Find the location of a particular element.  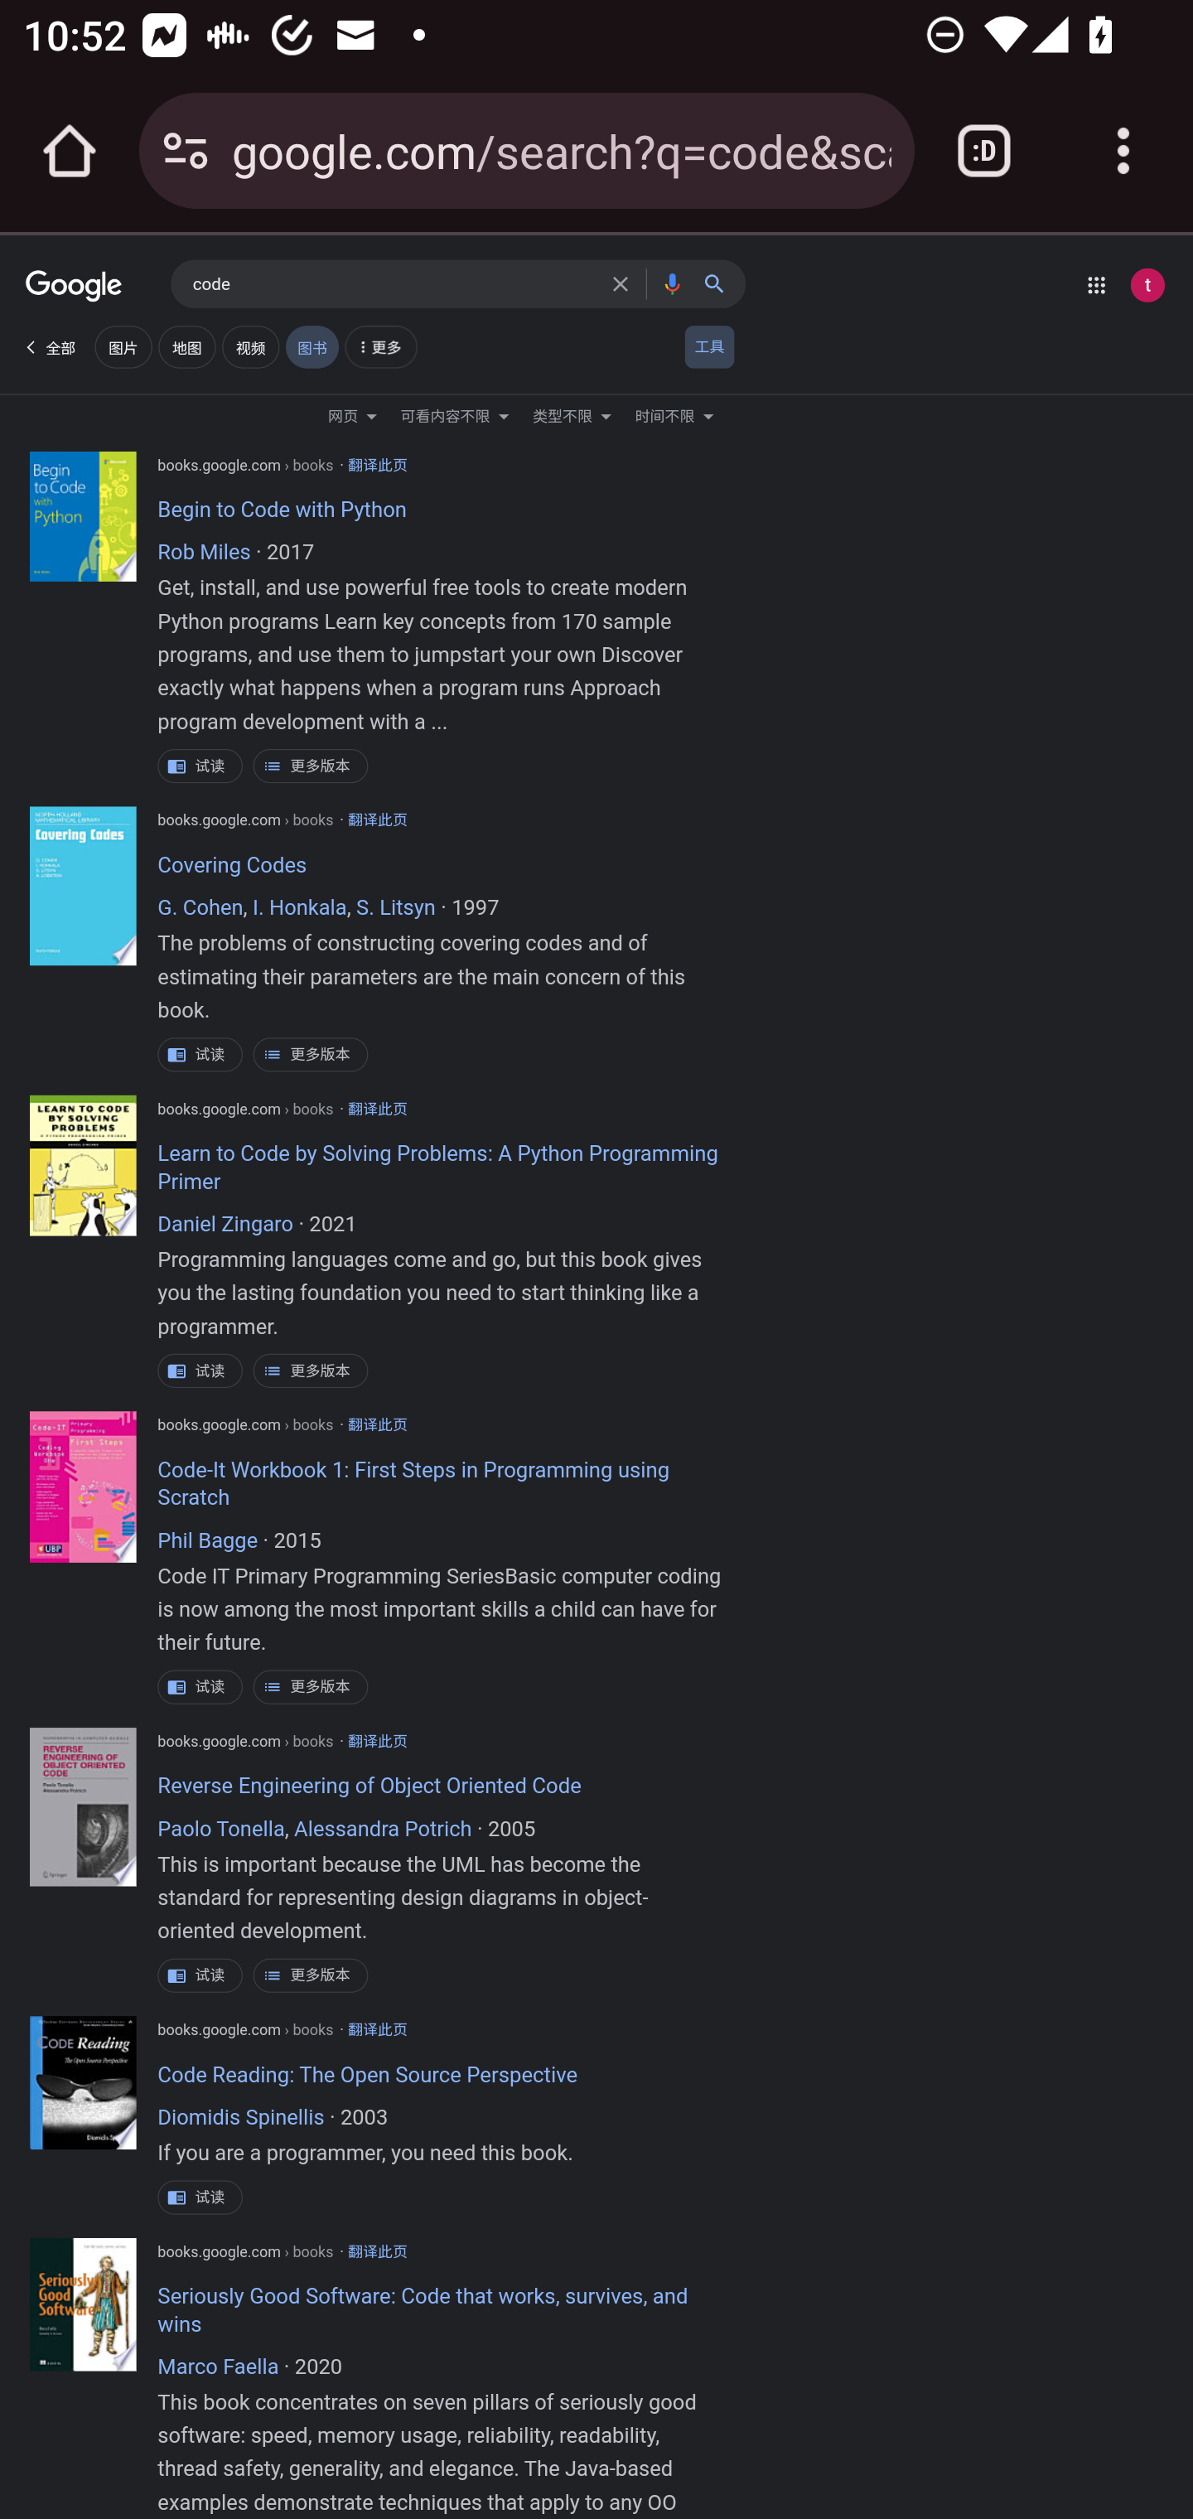

Daniel Zingaro is located at coordinates (225, 1225).